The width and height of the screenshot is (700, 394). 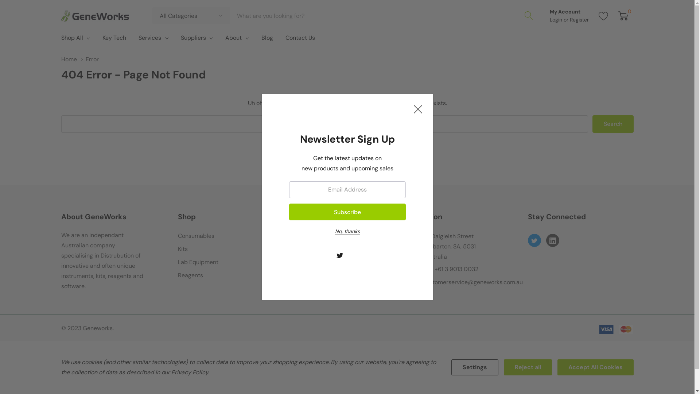 What do you see at coordinates (451, 269) in the screenshot?
I see `Call +61 3 9013 0032` at bounding box center [451, 269].